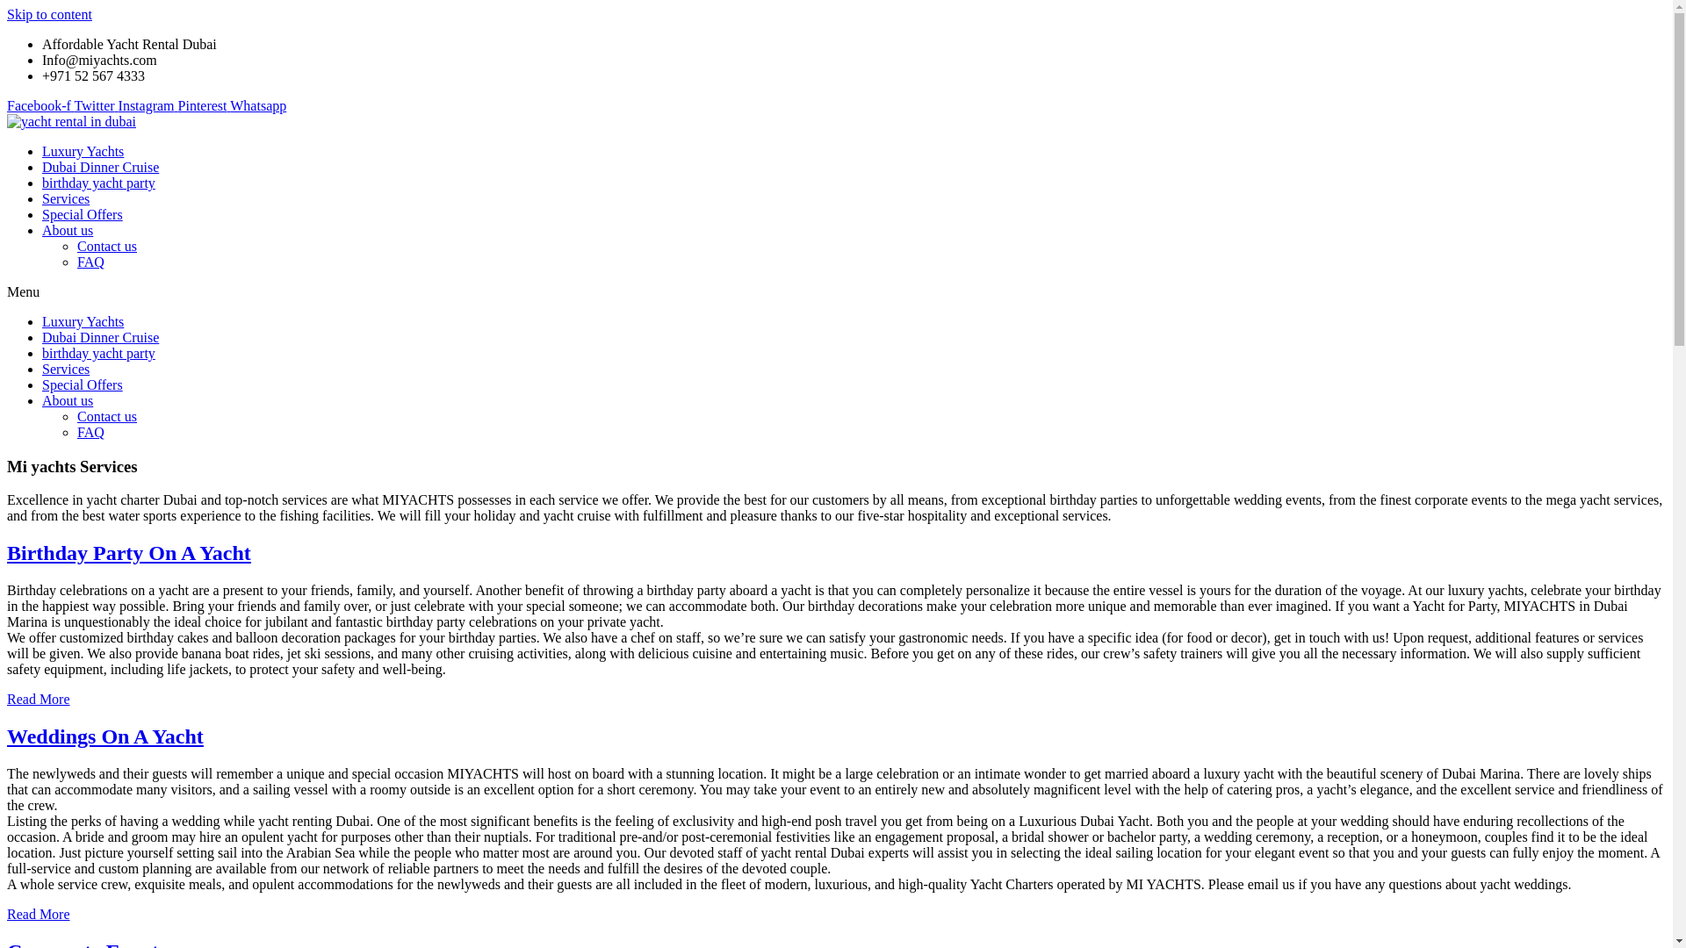 The image size is (1686, 948). Describe the element at coordinates (91, 432) in the screenshot. I see `FAQ` at that location.